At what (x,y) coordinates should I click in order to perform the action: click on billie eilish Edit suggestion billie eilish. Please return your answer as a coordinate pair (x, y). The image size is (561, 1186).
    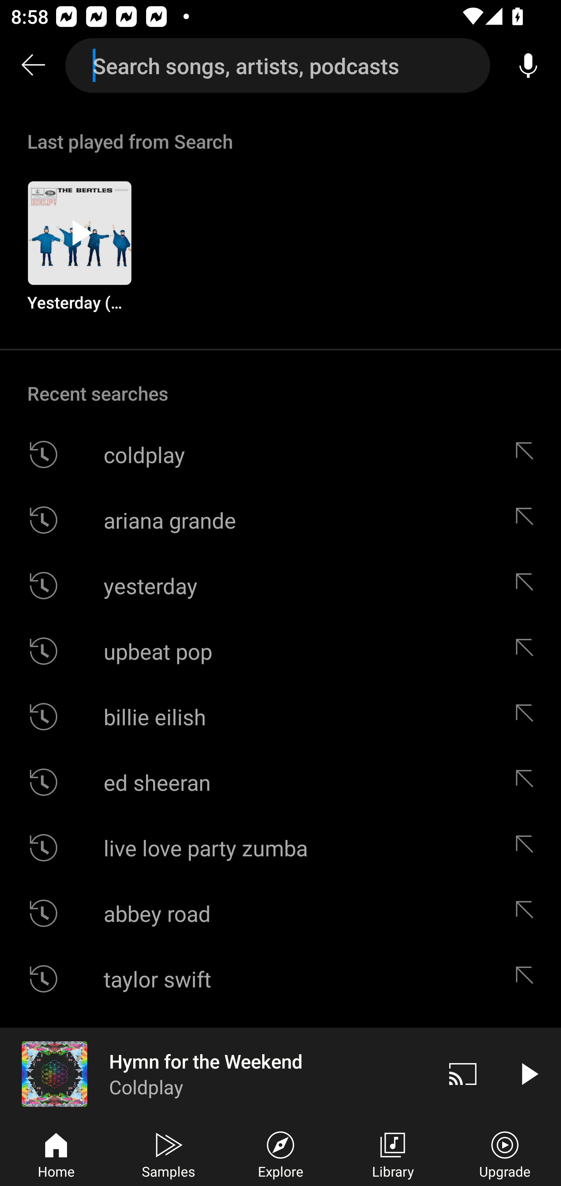
    Looking at the image, I should click on (280, 717).